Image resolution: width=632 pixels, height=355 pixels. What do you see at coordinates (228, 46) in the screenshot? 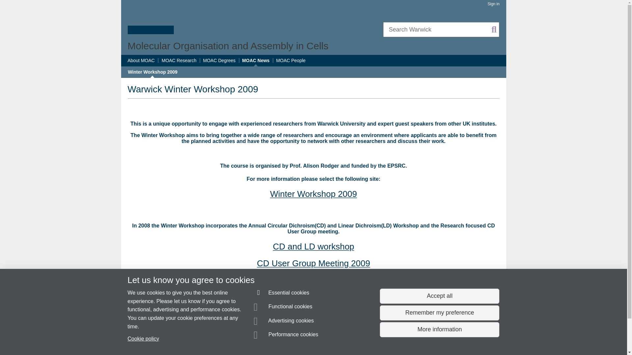
I see `Molecular Organisation and Assembly in Cells` at bounding box center [228, 46].